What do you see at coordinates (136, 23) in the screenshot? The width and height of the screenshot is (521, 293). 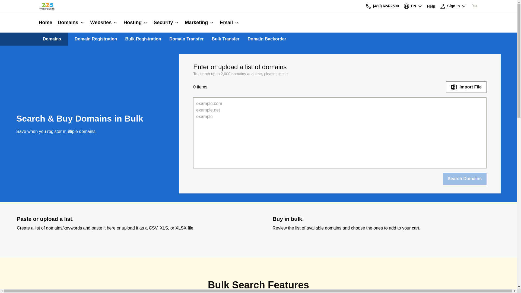 I see `Hosting` at bounding box center [136, 23].